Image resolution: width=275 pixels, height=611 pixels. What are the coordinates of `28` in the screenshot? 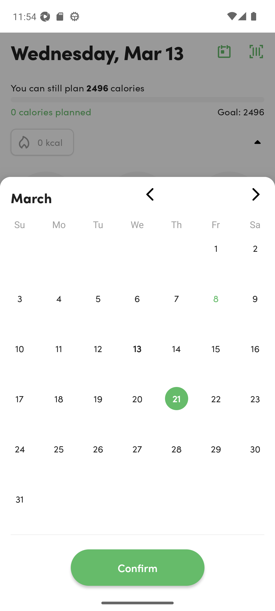 It's located at (176, 459).